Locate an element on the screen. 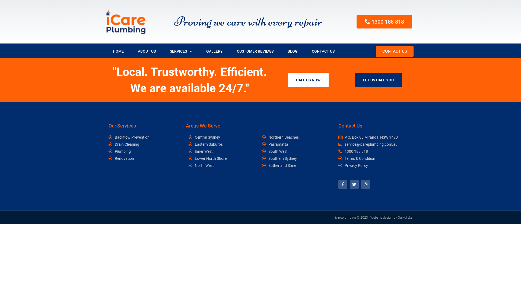  Parramatta is located at coordinates (296, 144).